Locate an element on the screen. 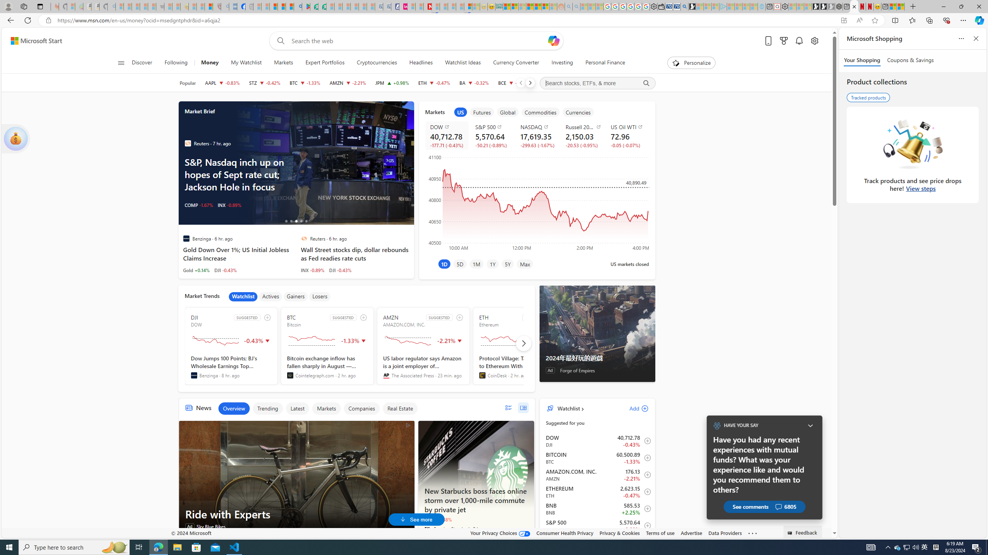 The height and width of the screenshot is (555, 988). list layout is located at coordinates (508, 408).